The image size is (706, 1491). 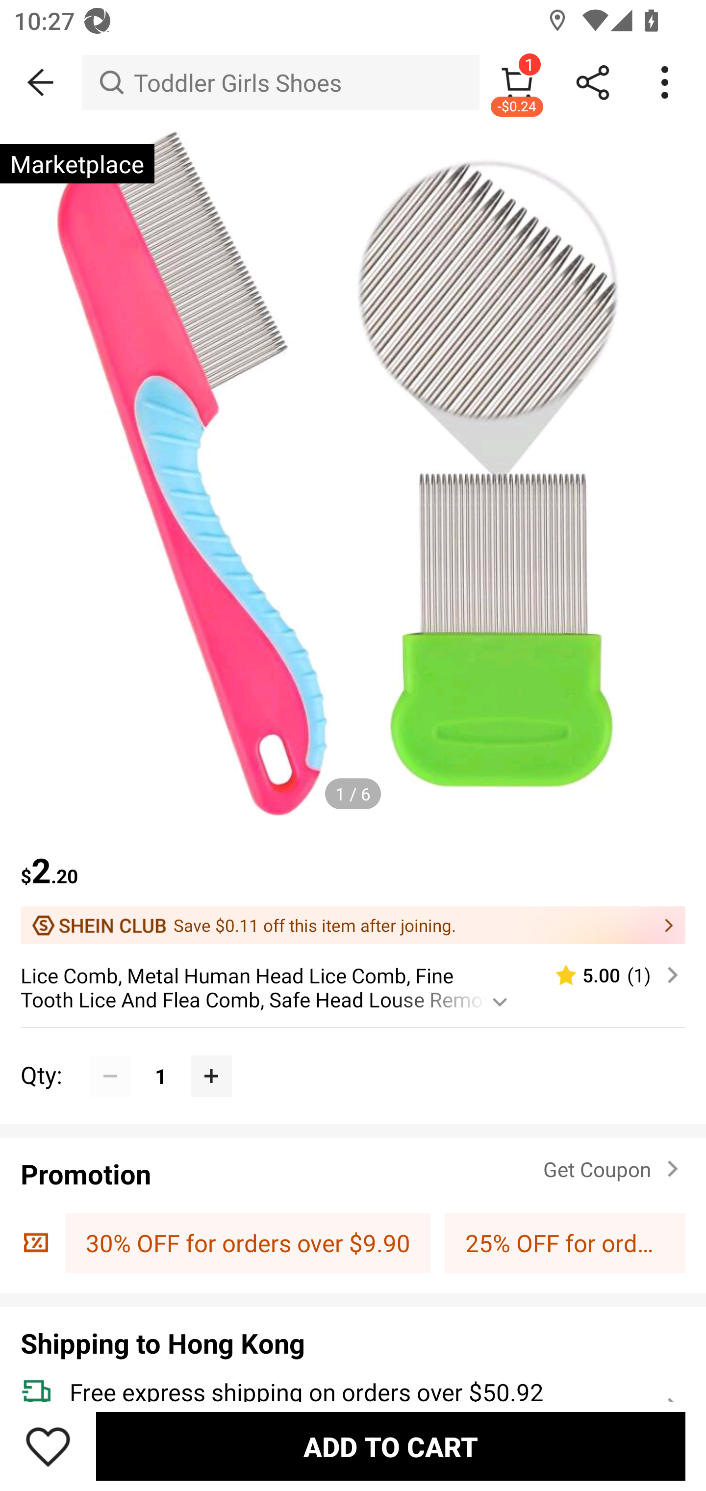 What do you see at coordinates (280, 82) in the screenshot?
I see `Toddler Girls Shoes` at bounding box center [280, 82].